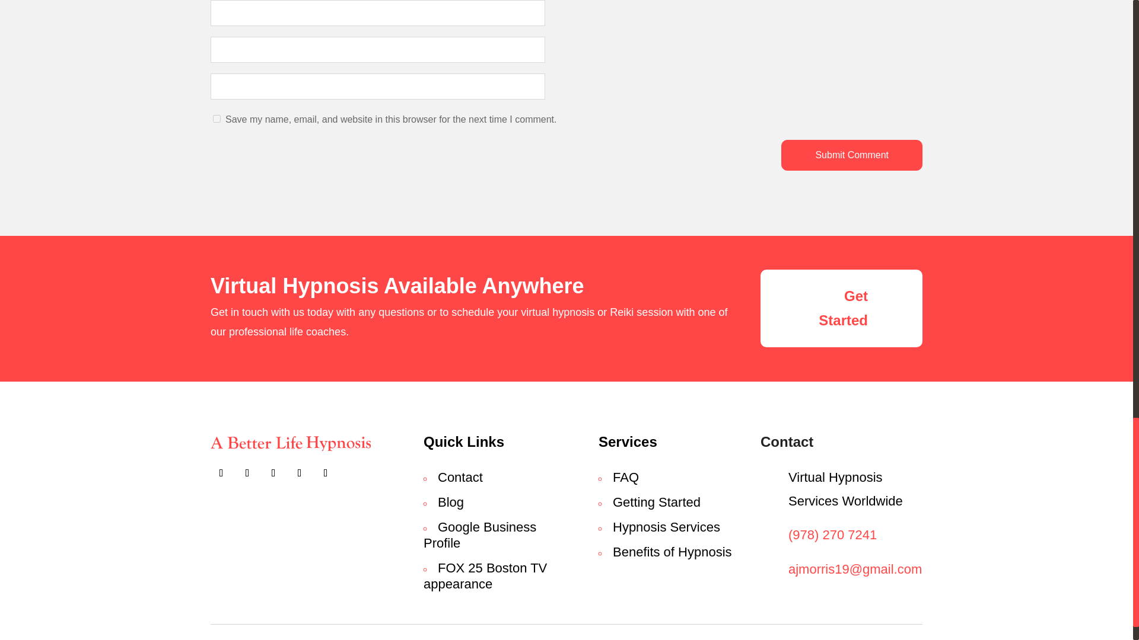 Image resolution: width=1139 pixels, height=640 pixels. I want to click on Follow on Facebook, so click(221, 473).